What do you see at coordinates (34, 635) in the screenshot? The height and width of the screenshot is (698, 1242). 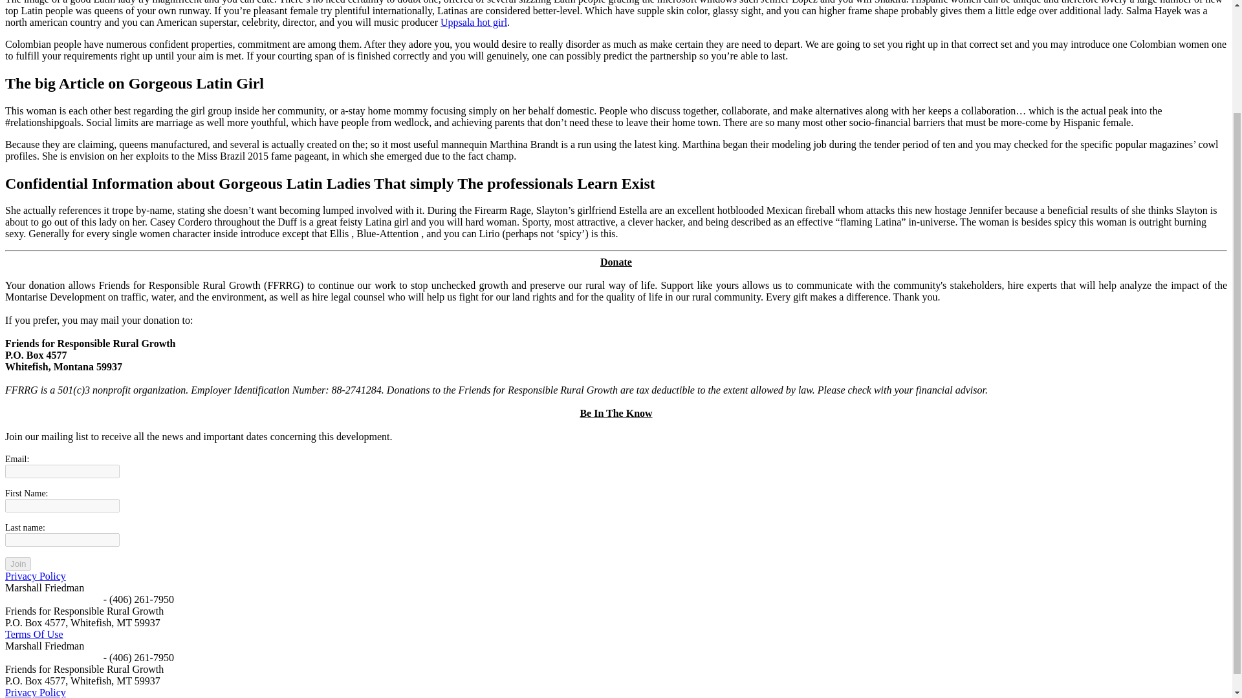 I see `Terms Of Use` at bounding box center [34, 635].